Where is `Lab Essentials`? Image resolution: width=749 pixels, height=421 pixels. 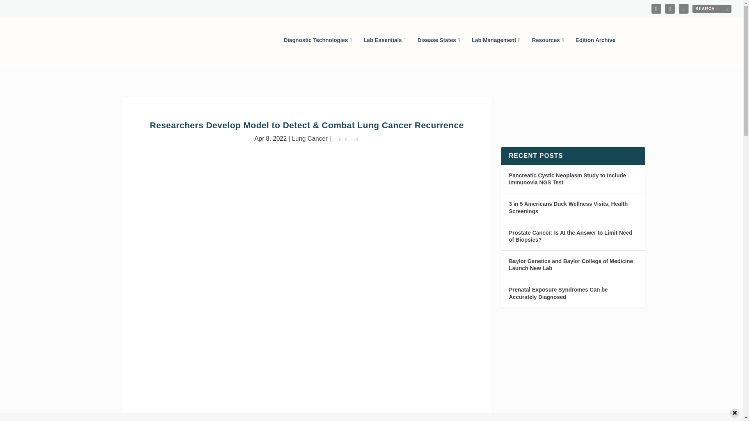 Lab Essentials is located at coordinates (385, 51).